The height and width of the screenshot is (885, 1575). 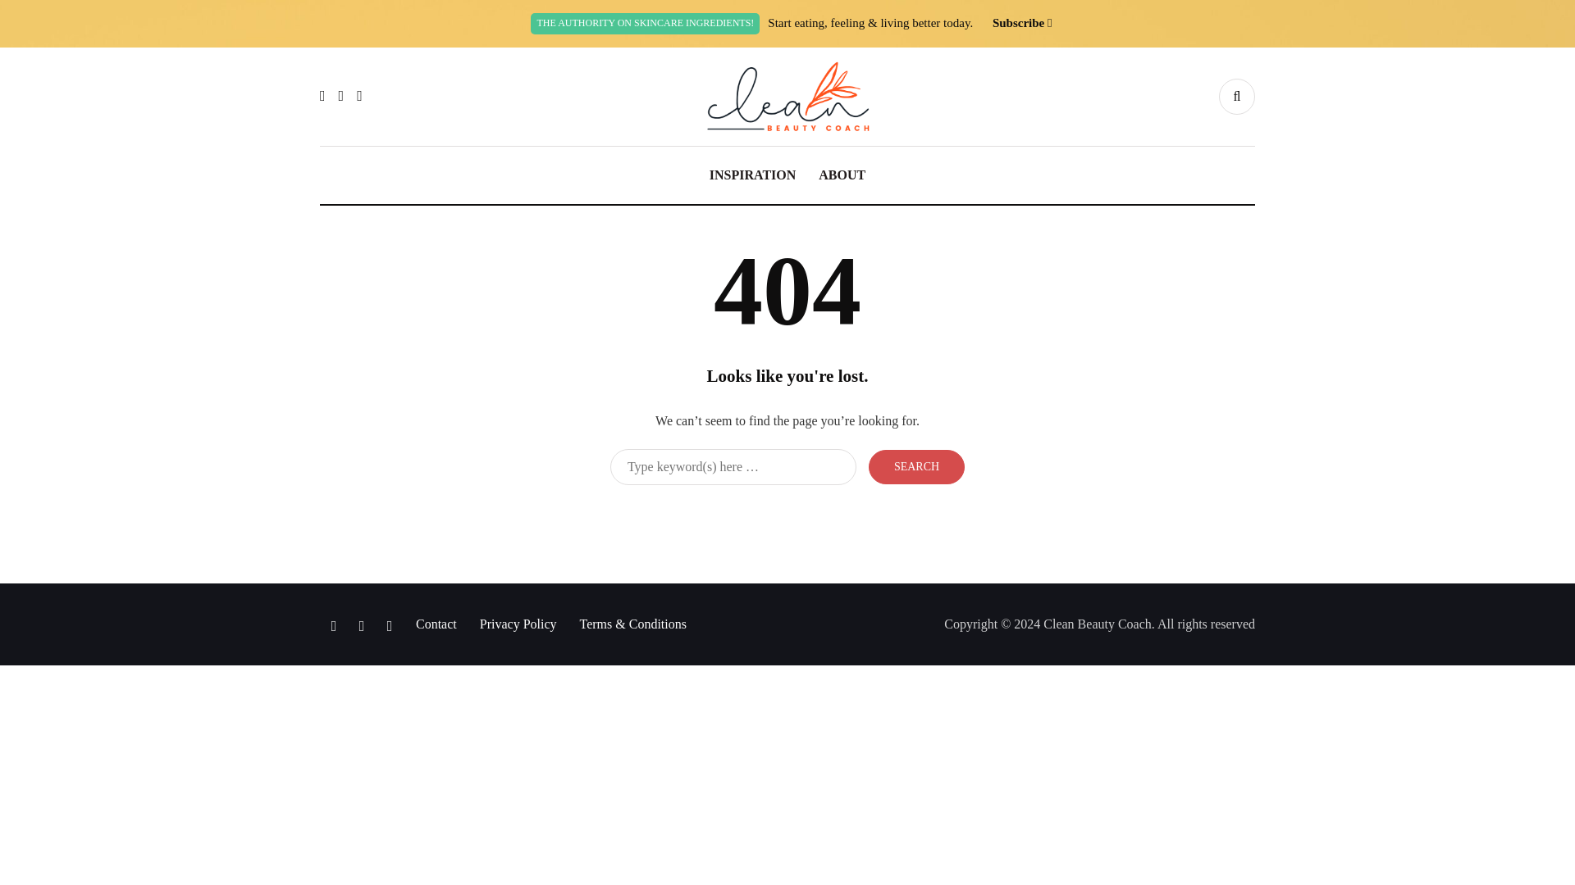 I want to click on Search, so click(x=916, y=466).